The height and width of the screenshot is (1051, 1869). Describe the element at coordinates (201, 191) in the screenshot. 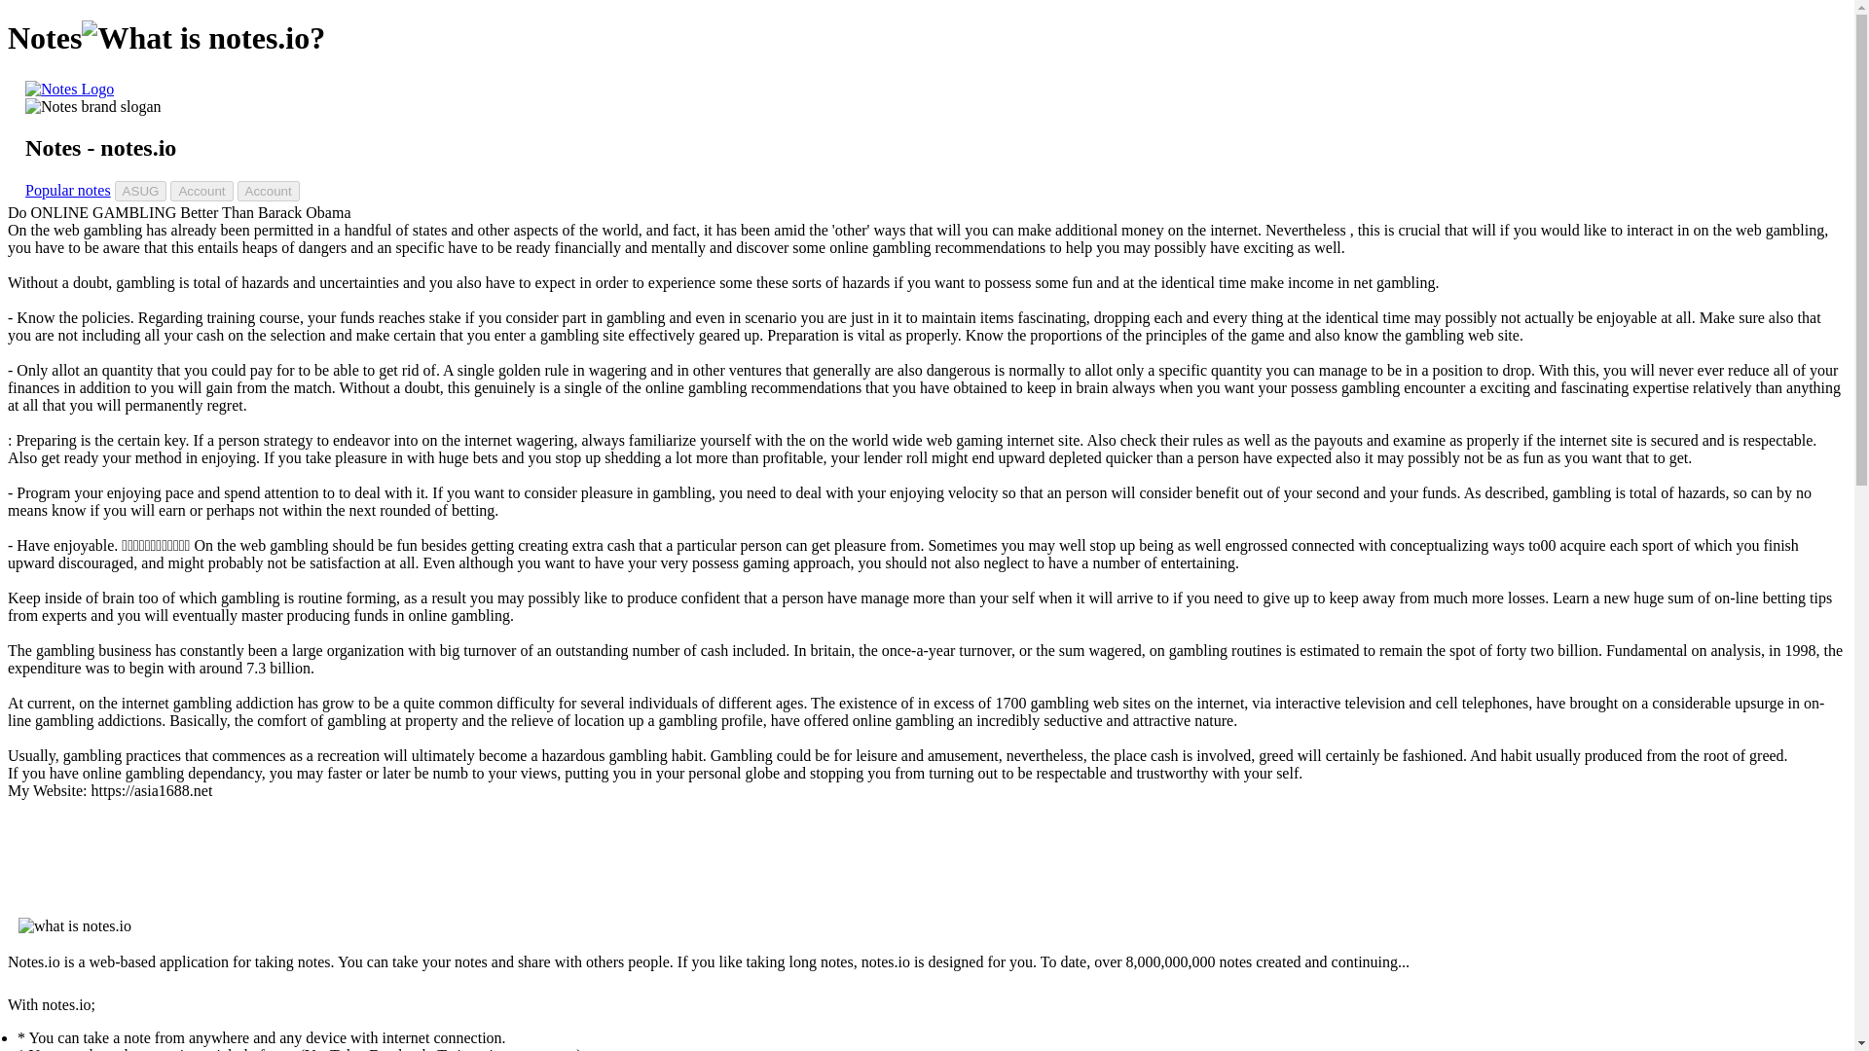

I see `Account` at that location.